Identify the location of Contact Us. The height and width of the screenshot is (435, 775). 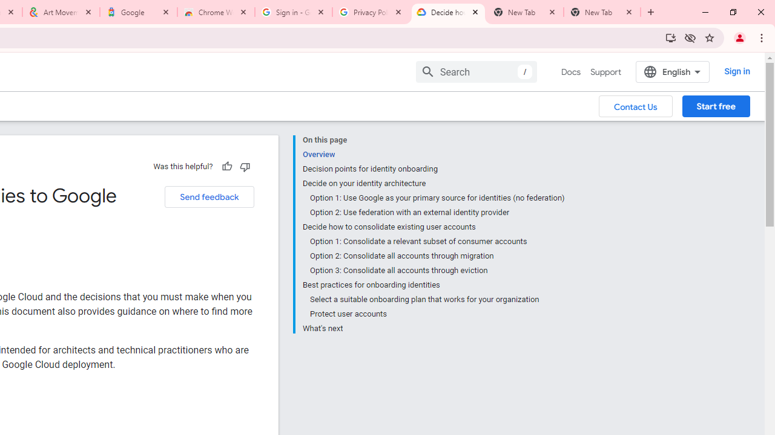
(636, 106).